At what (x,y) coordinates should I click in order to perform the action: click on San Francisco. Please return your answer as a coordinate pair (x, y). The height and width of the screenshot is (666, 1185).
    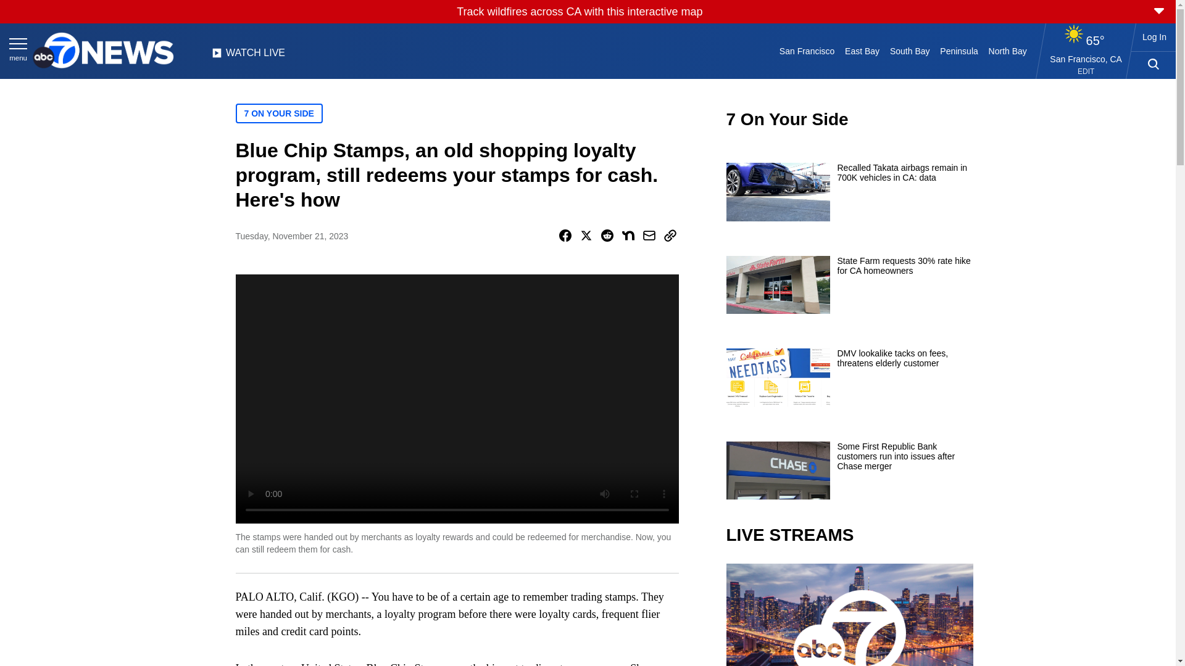
    Looking at the image, I should click on (806, 51).